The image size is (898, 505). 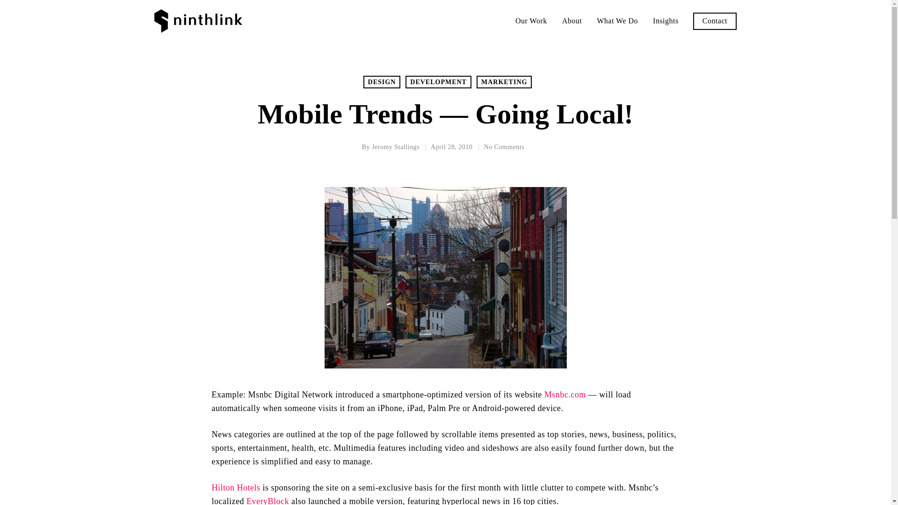 I want to click on No Comments, so click(x=504, y=147).